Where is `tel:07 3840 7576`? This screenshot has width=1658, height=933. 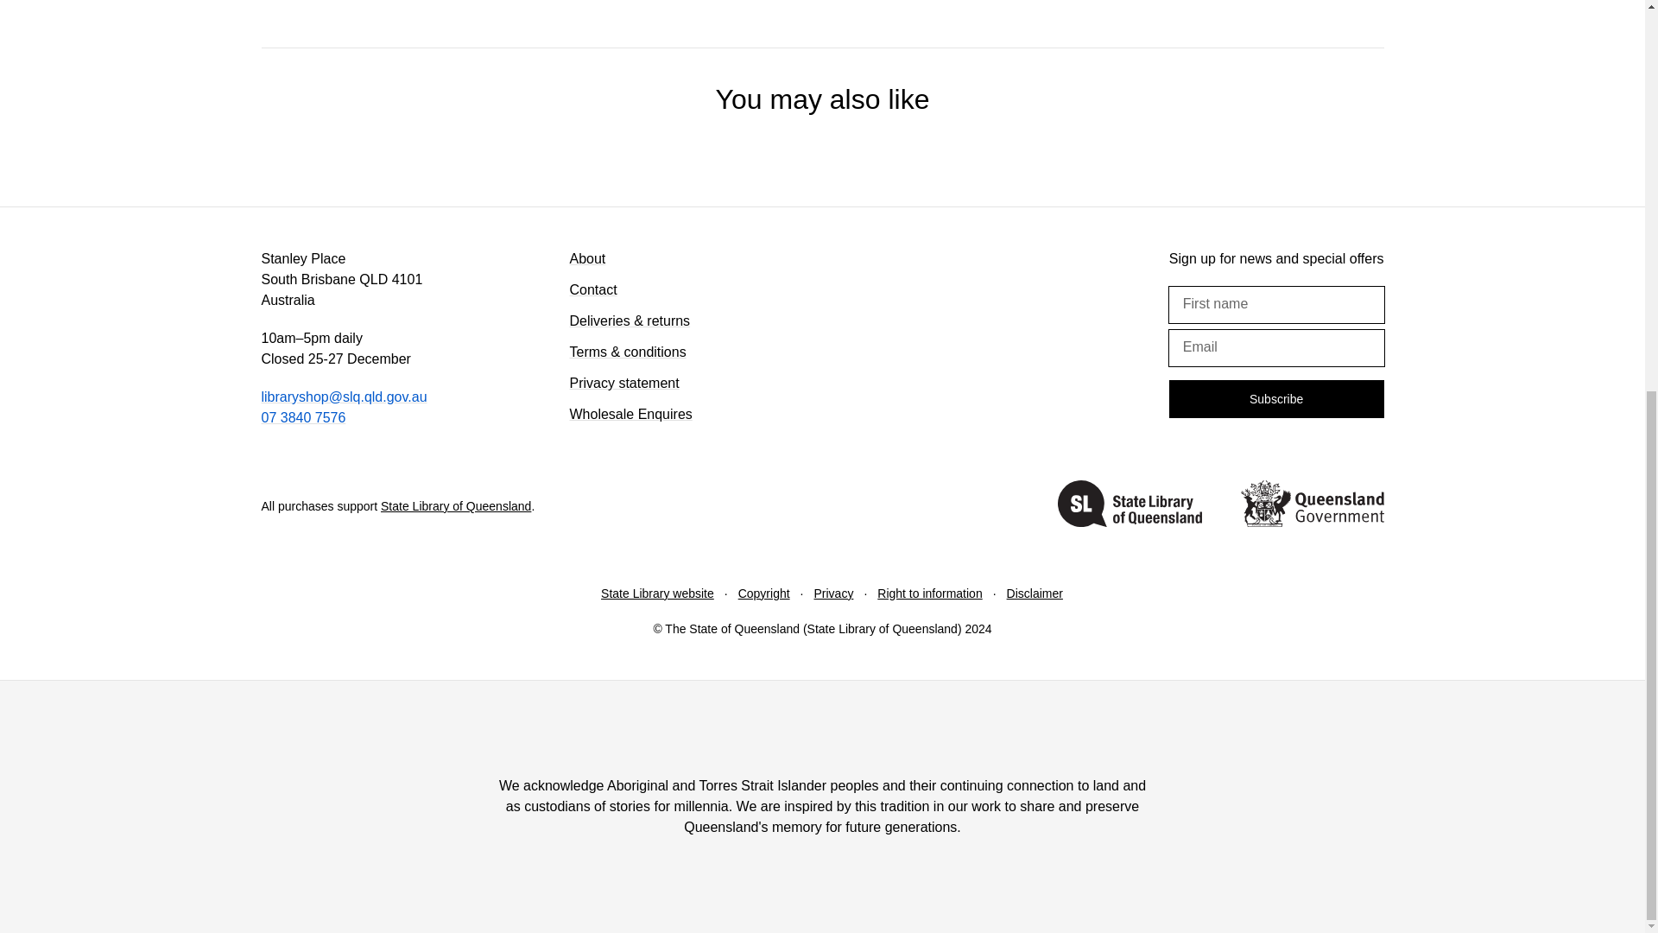 tel:07 3840 7576 is located at coordinates (302, 418).